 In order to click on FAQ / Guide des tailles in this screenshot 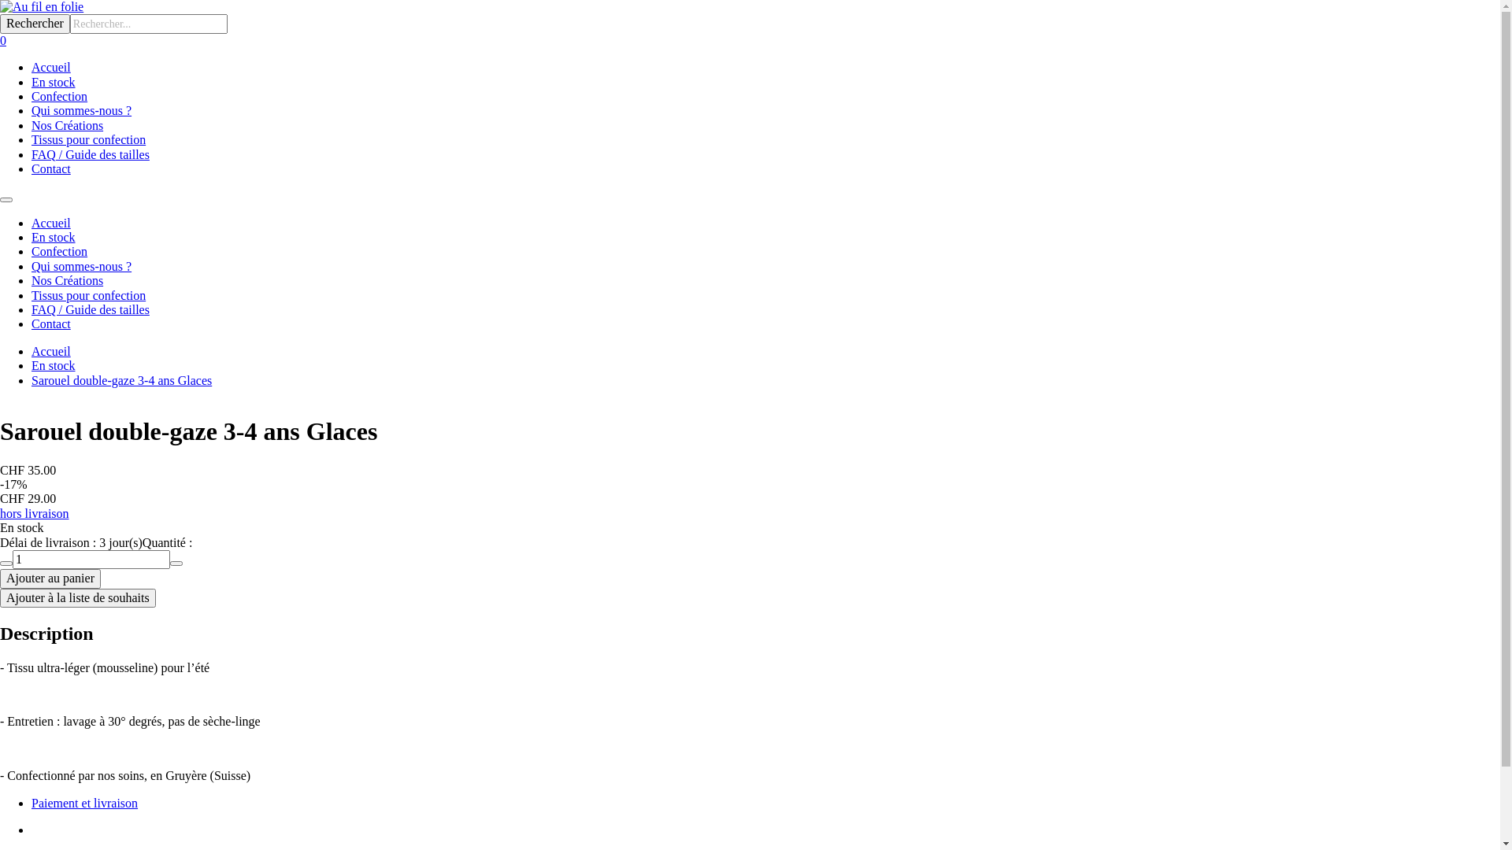, I will do `click(91, 309)`.